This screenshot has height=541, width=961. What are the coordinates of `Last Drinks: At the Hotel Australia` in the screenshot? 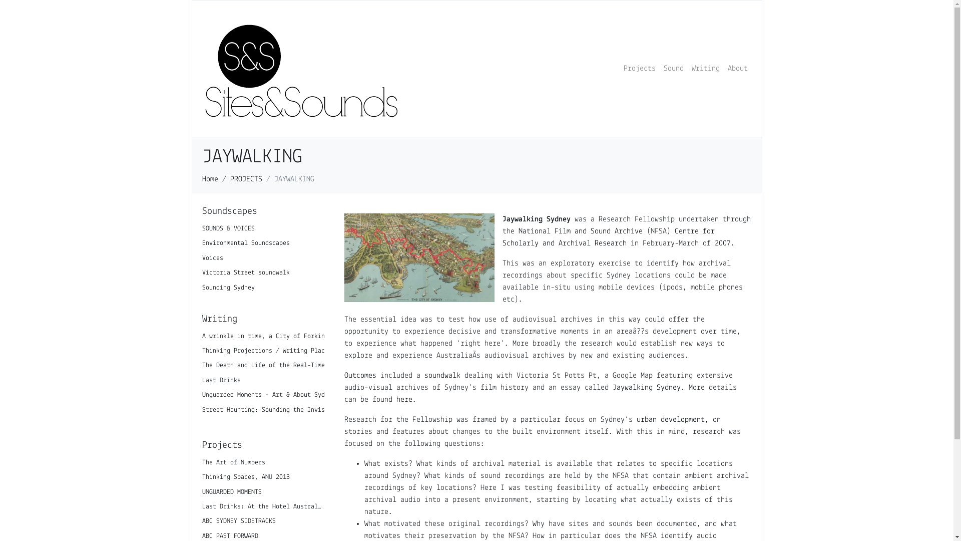 It's located at (263, 507).